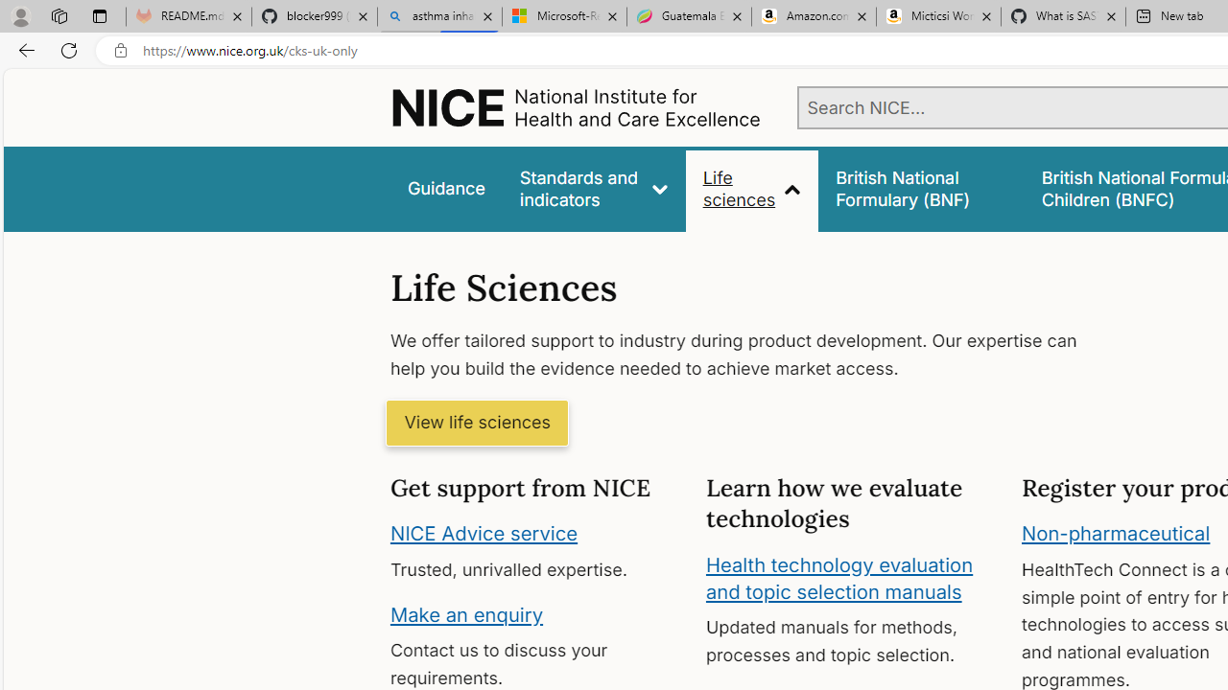 This screenshot has height=690, width=1228. Describe the element at coordinates (484, 534) in the screenshot. I see `NICE Advice service` at that location.